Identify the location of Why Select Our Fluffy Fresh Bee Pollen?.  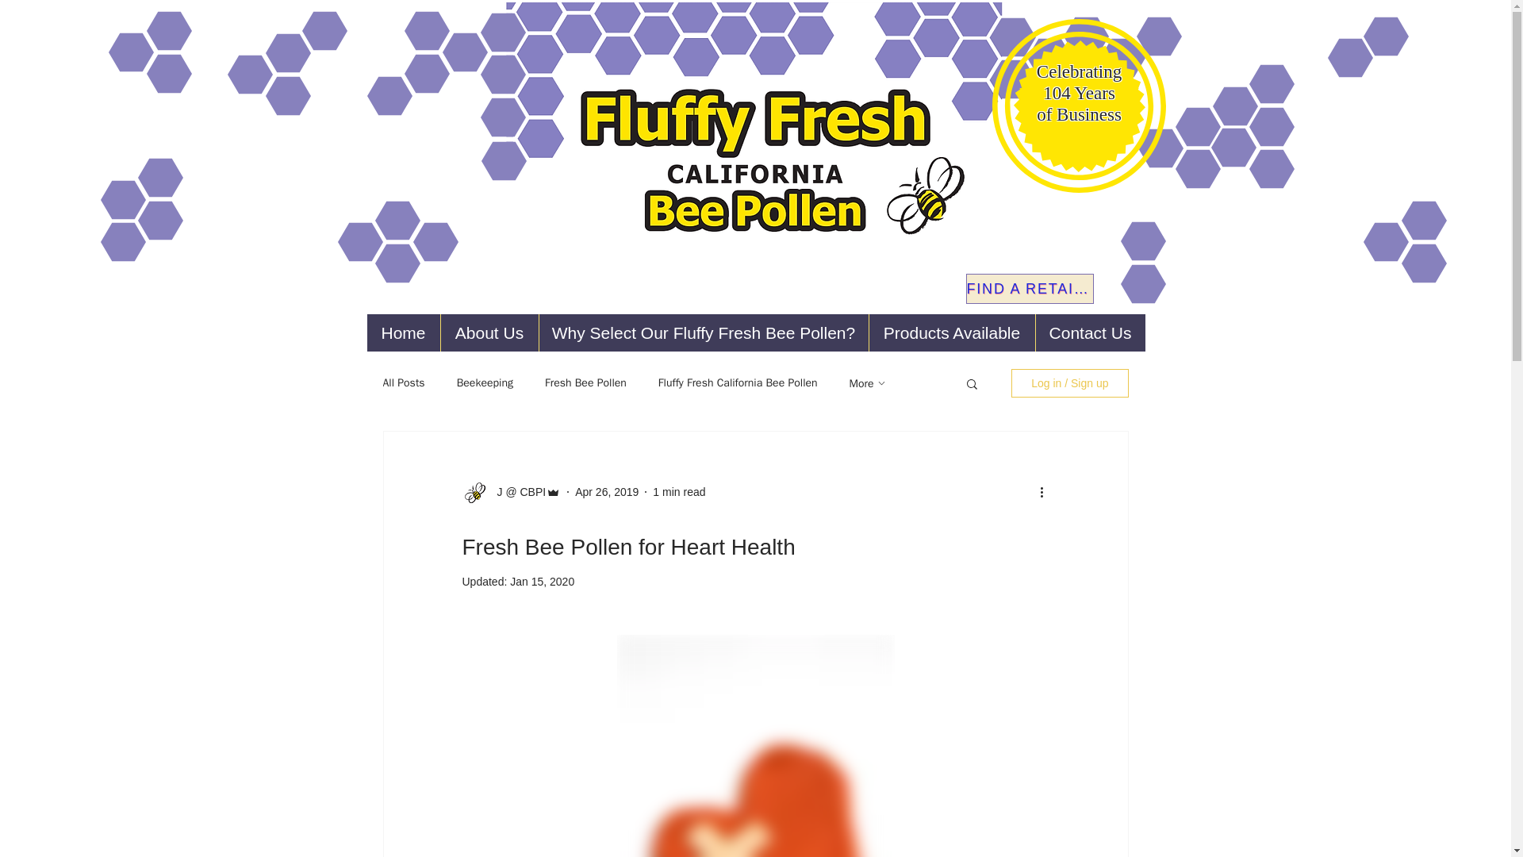
(703, 332).